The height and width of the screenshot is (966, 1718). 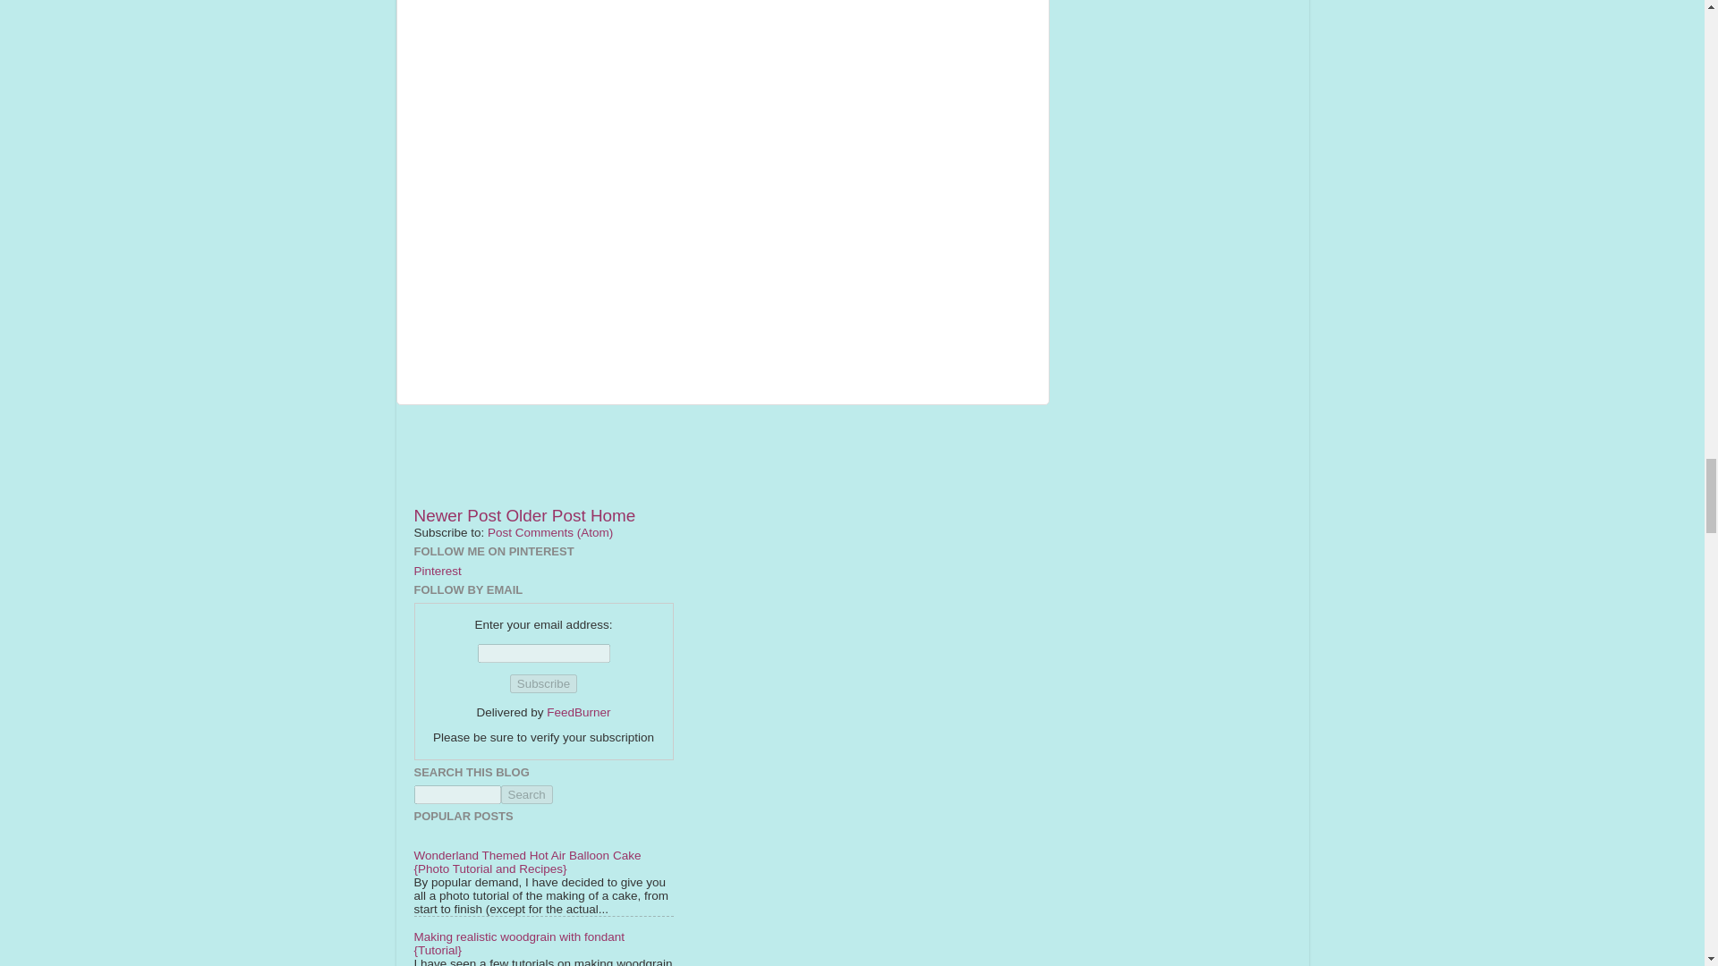 What do you see at coordinates (527, 794) in the screenshot?
I see `Search` at bounding box center [527, 794].